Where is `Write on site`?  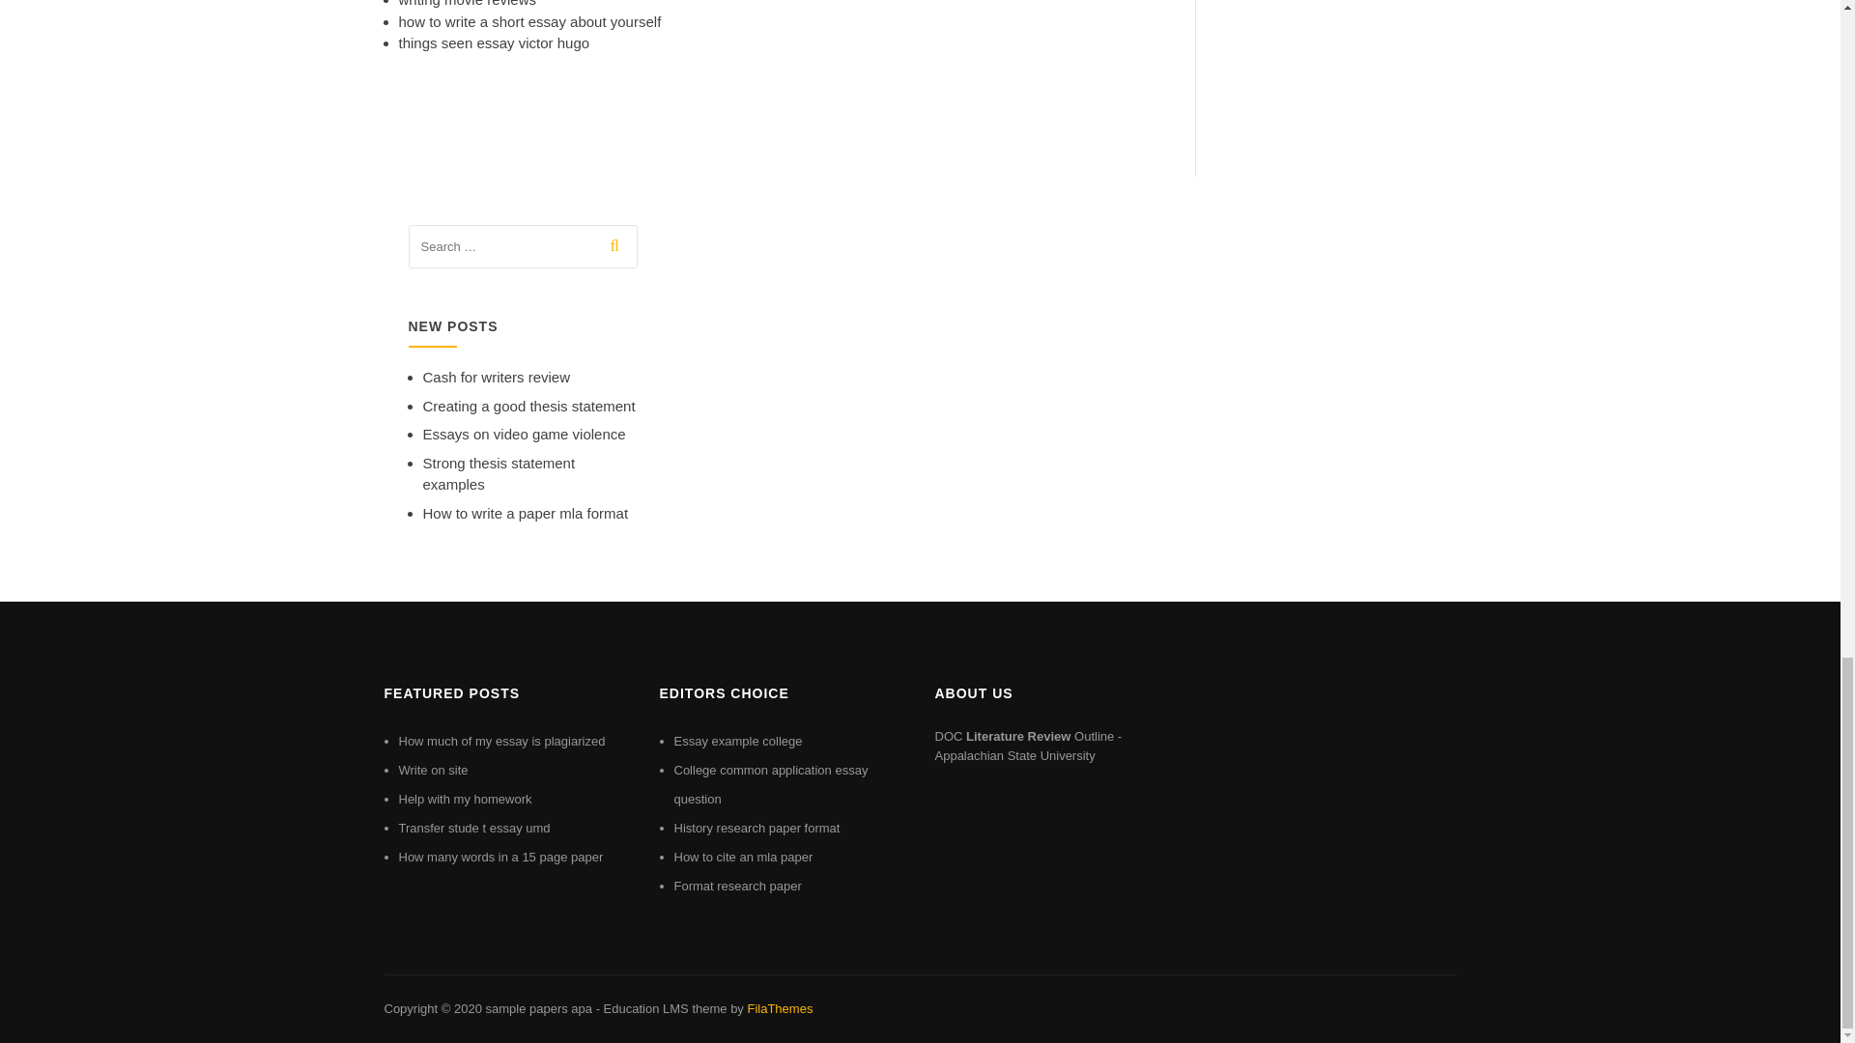 Write on site is located at coordinates (433, 769).